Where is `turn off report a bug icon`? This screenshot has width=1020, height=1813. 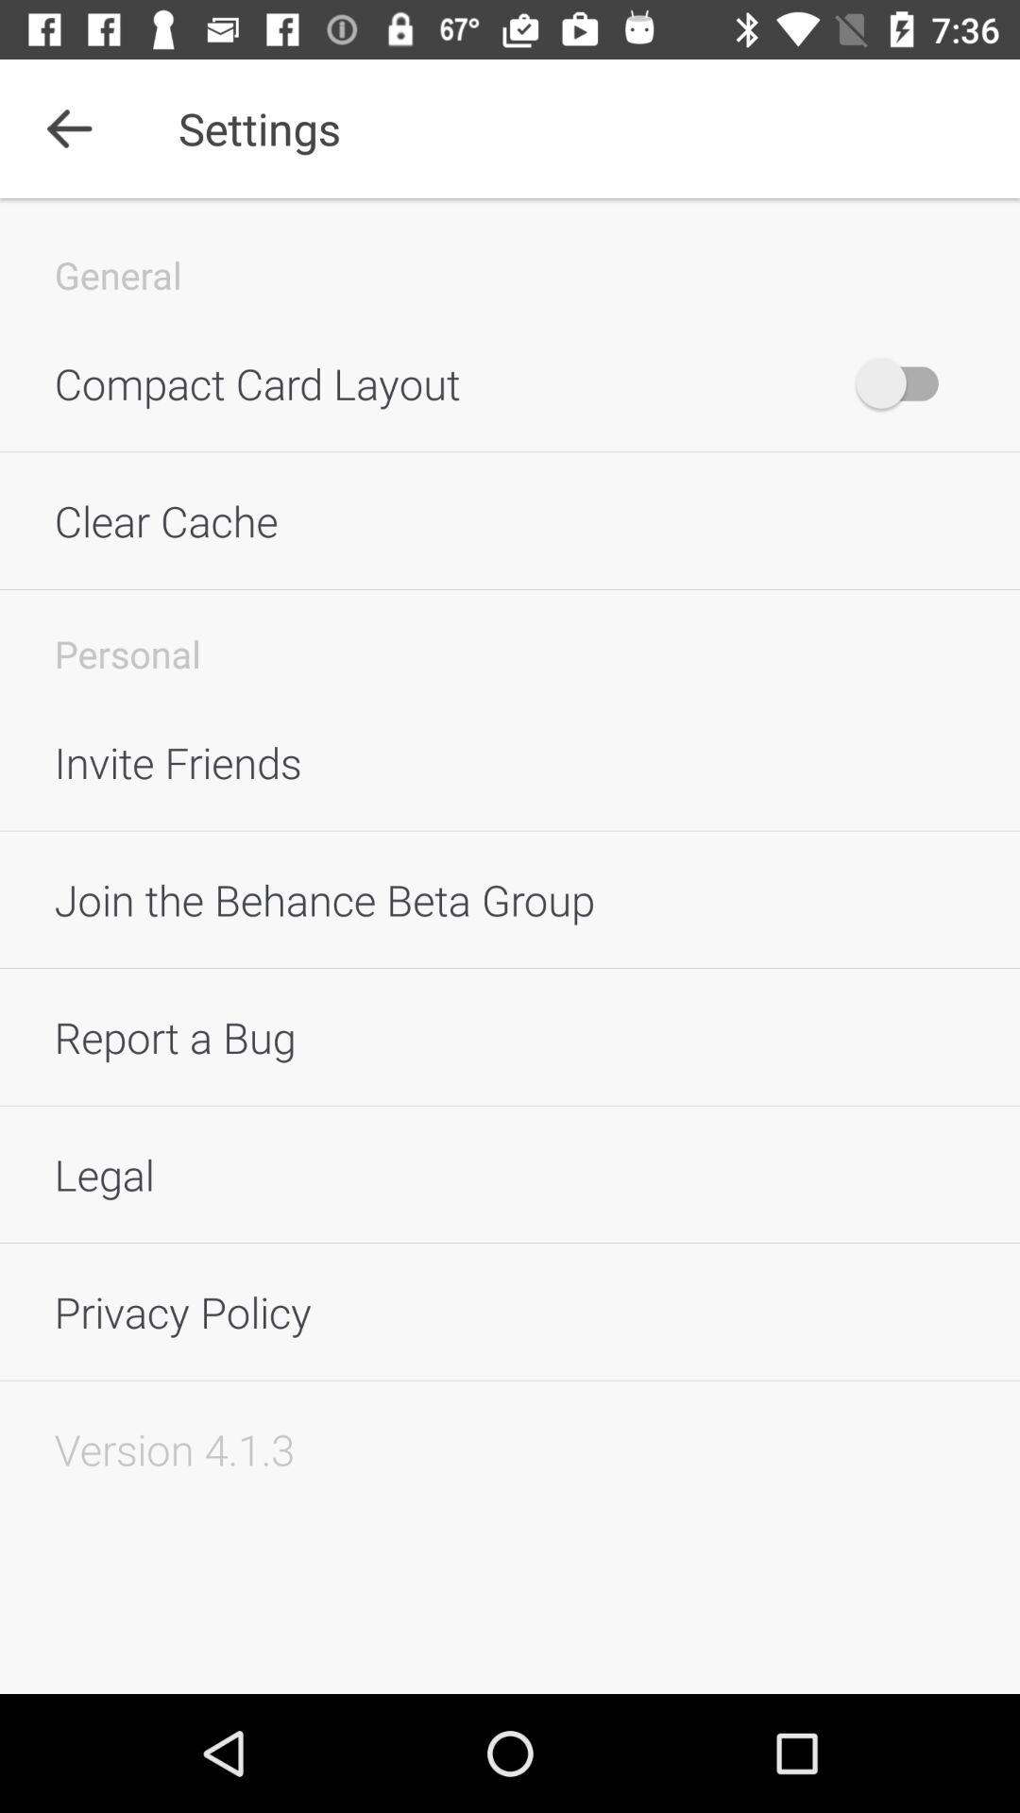 turn off report a bug icon is located at coordinates (510, 1037).